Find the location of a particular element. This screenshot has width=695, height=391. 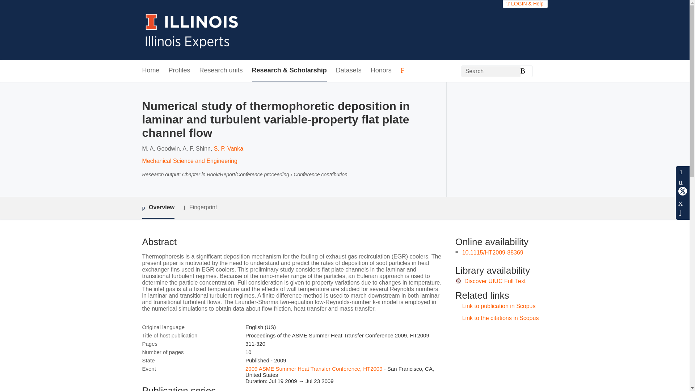

Profiles is located at coordinates (180, 71).